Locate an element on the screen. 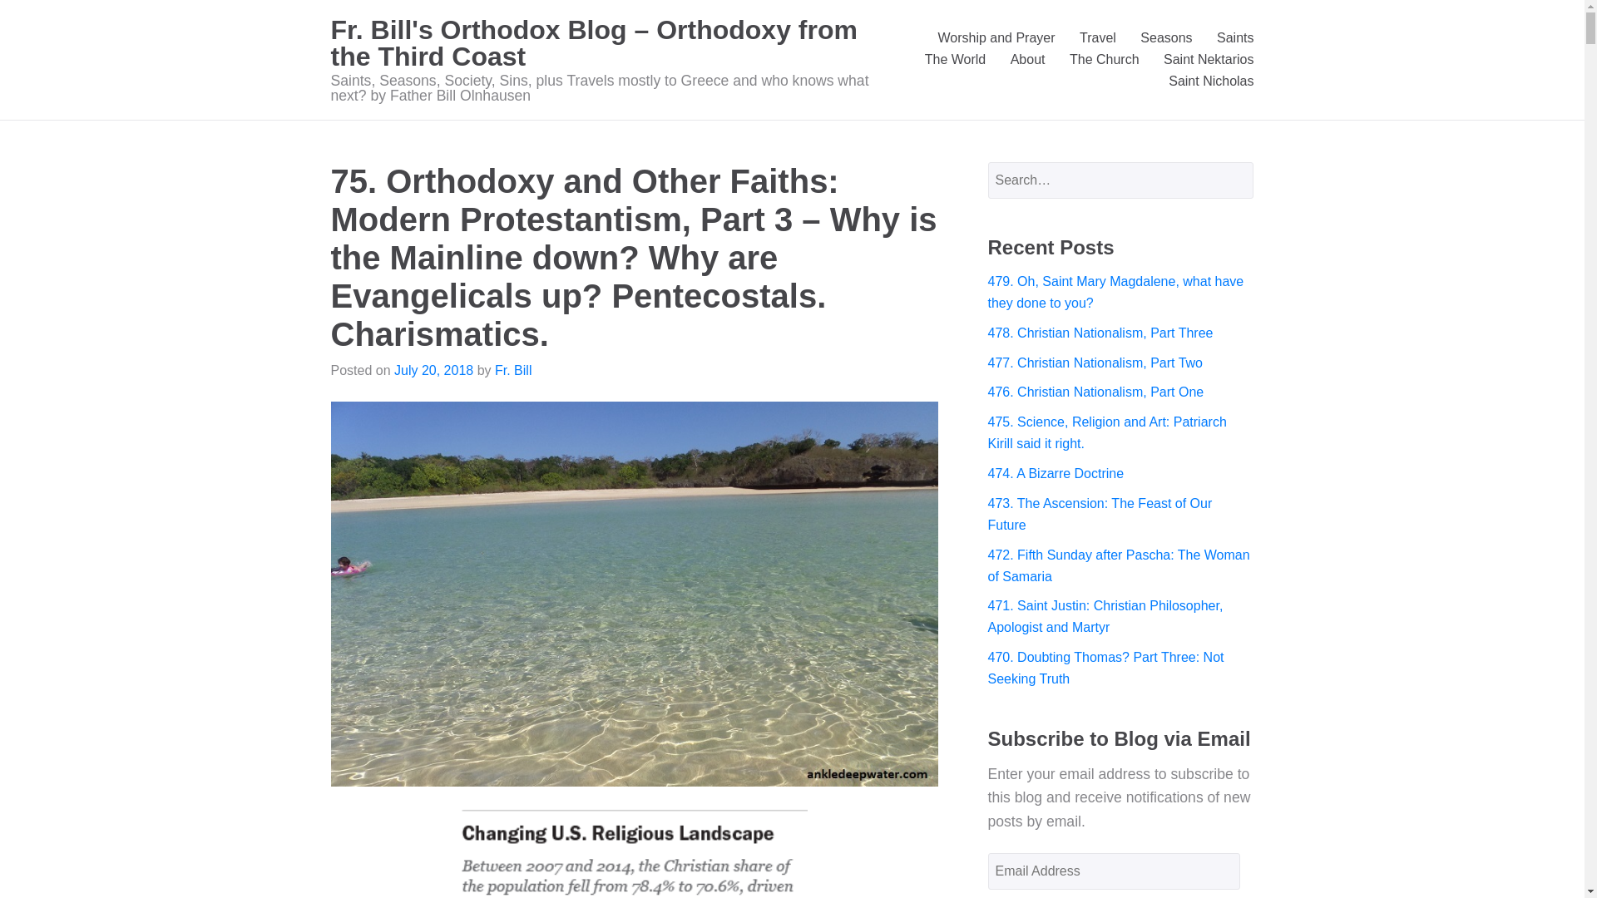  Saints is located at coordinates (1235, 38).